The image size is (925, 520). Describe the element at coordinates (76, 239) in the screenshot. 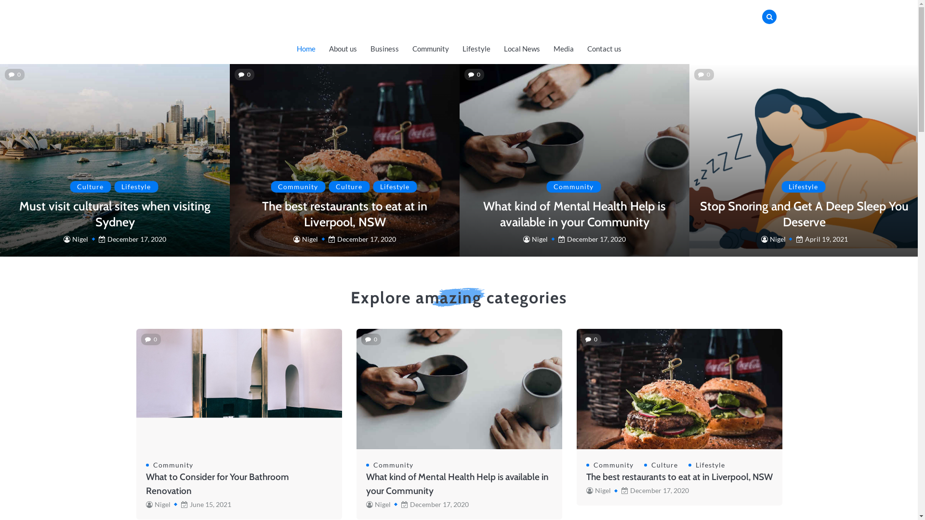

I see `Nigel` at that location.